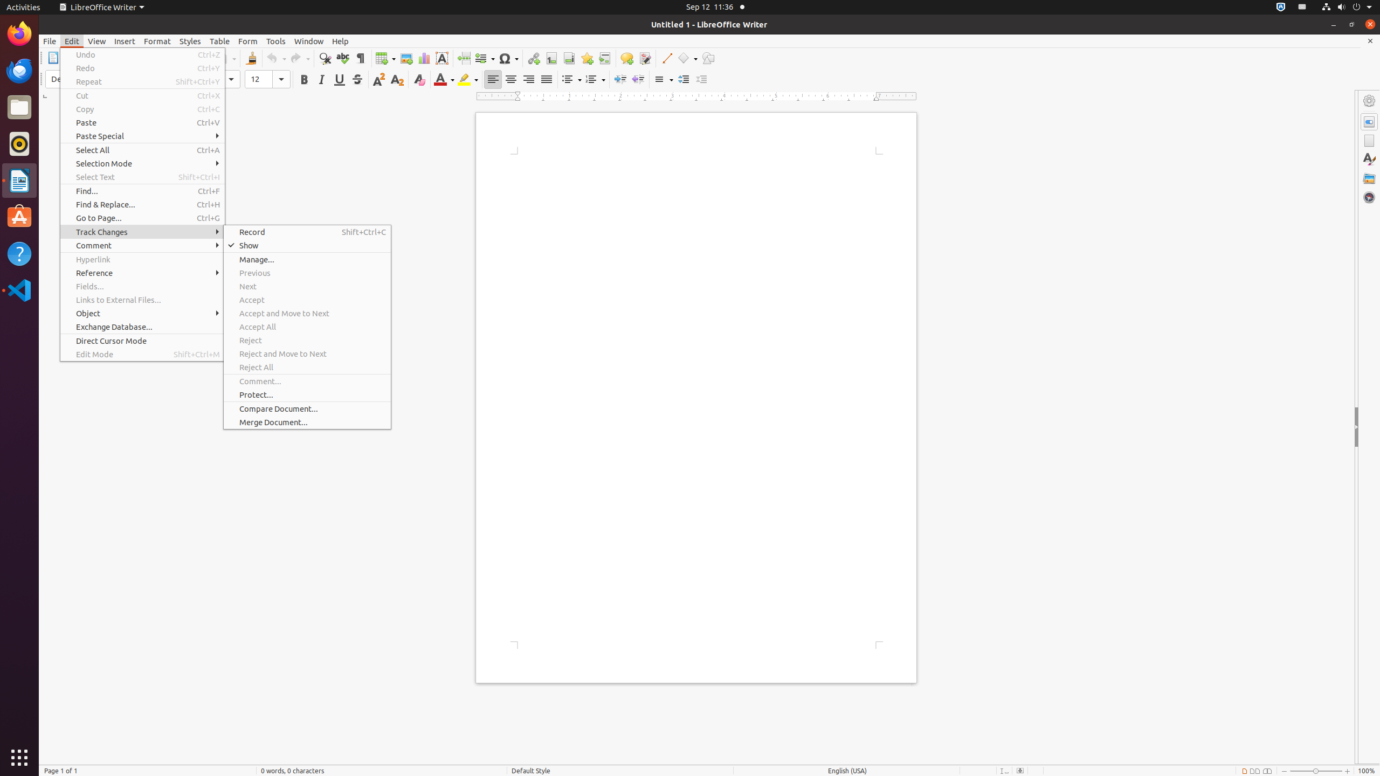  I want to click on Accept and Move to Next, so click(307, 314).